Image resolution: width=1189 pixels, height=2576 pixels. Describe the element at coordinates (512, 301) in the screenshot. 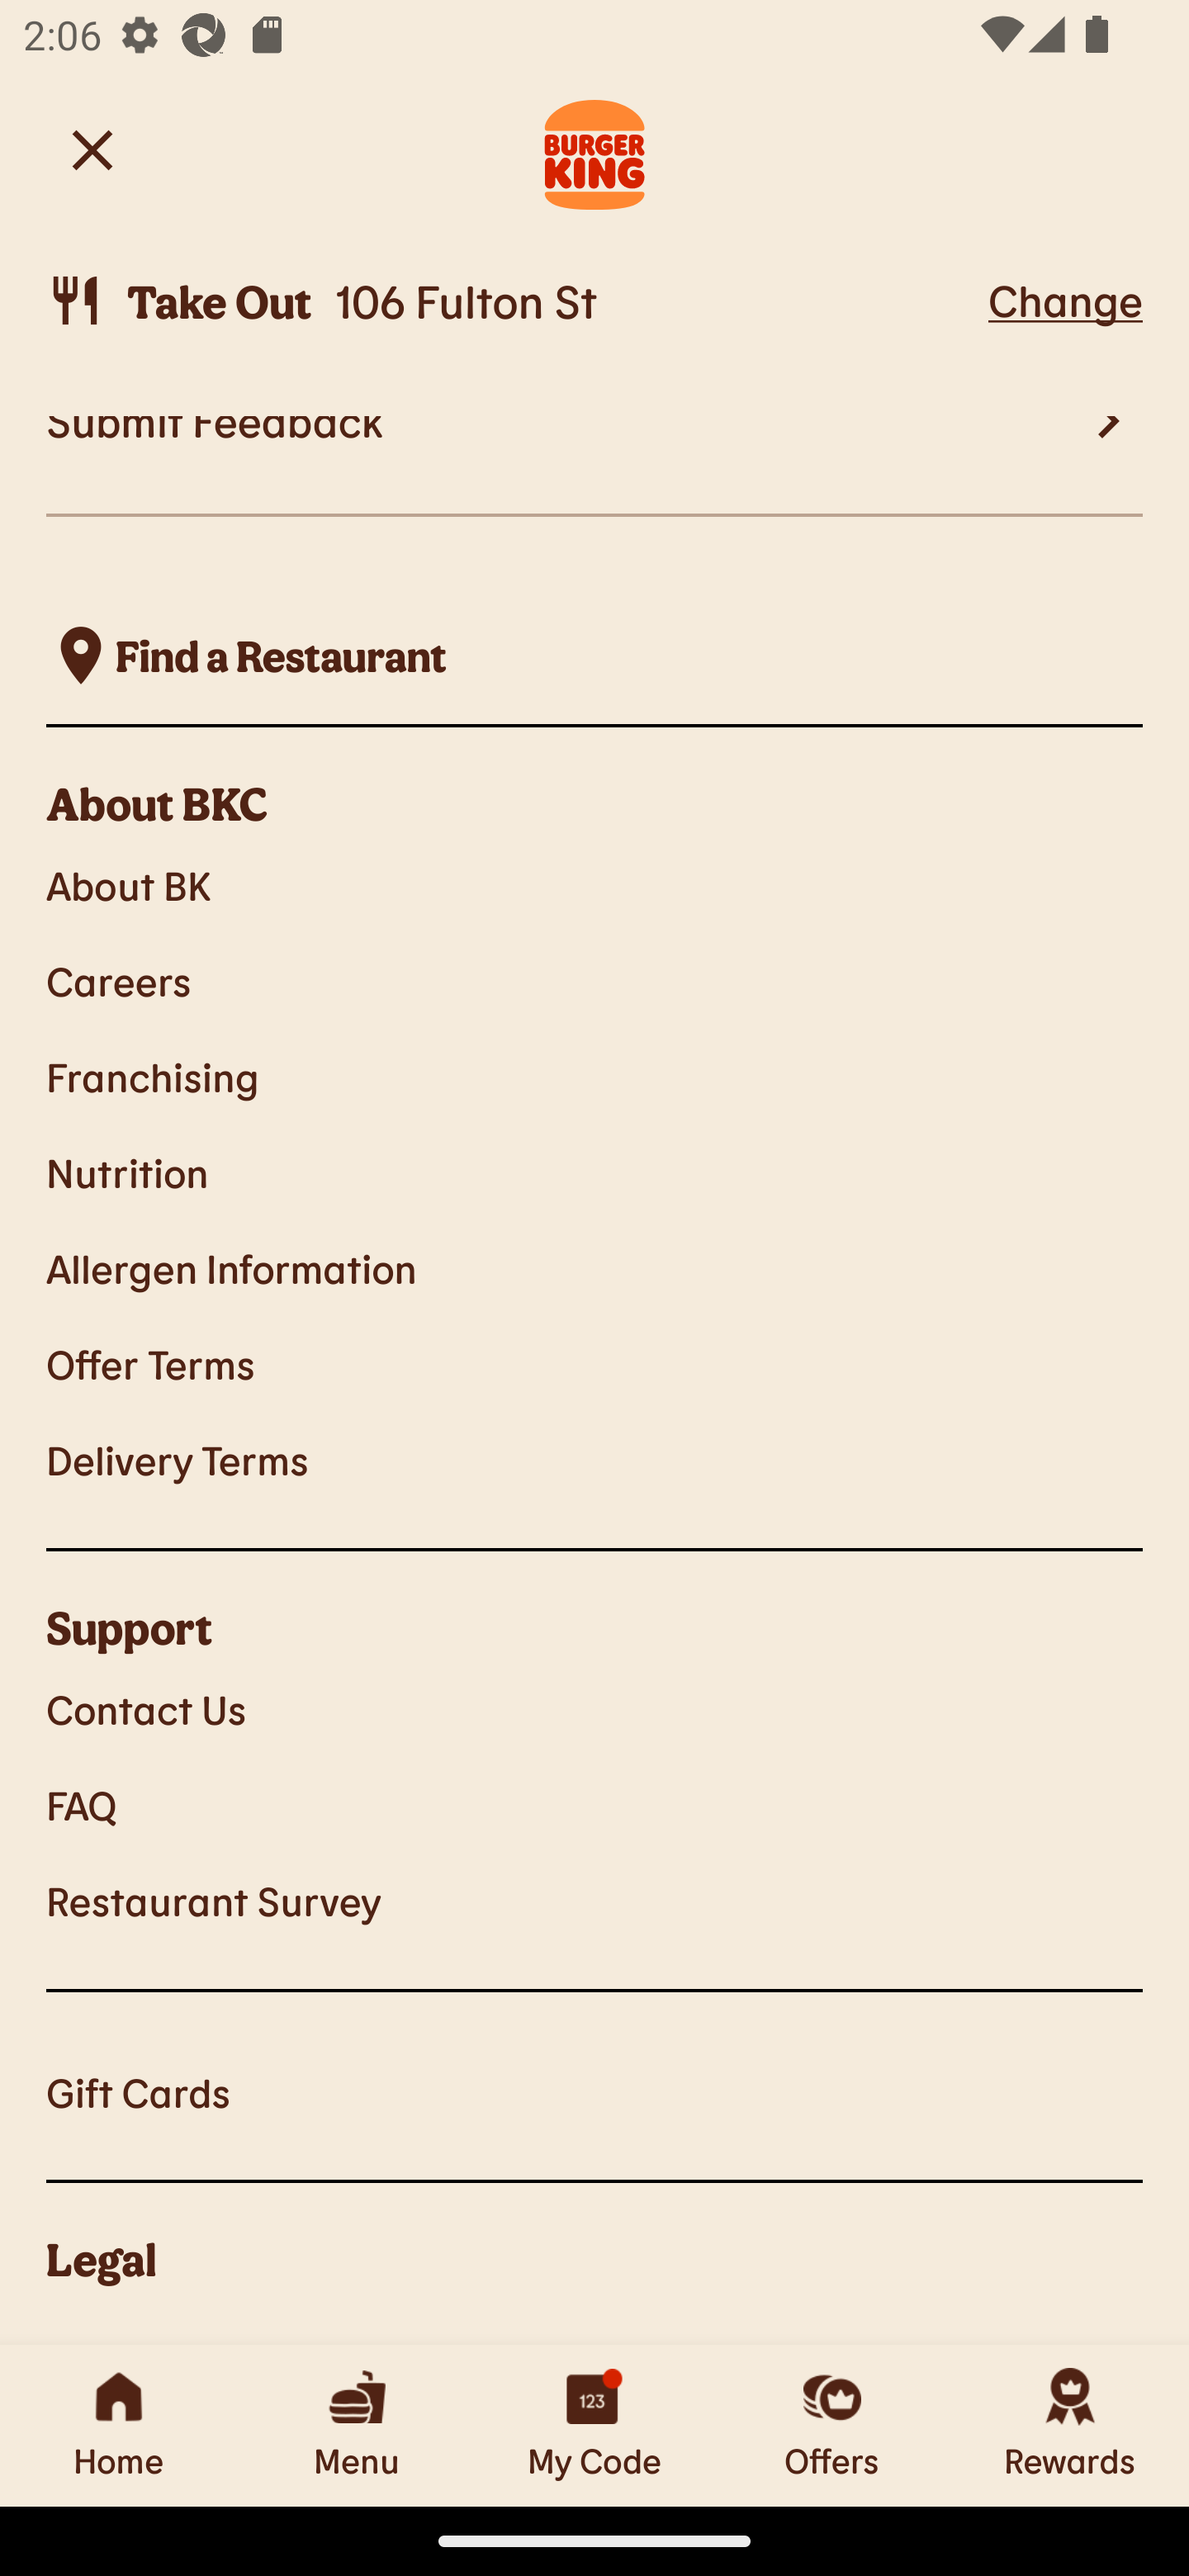

I see `Take Out, 106 Fulton St  Take Out 106 Fulton St` at that location.